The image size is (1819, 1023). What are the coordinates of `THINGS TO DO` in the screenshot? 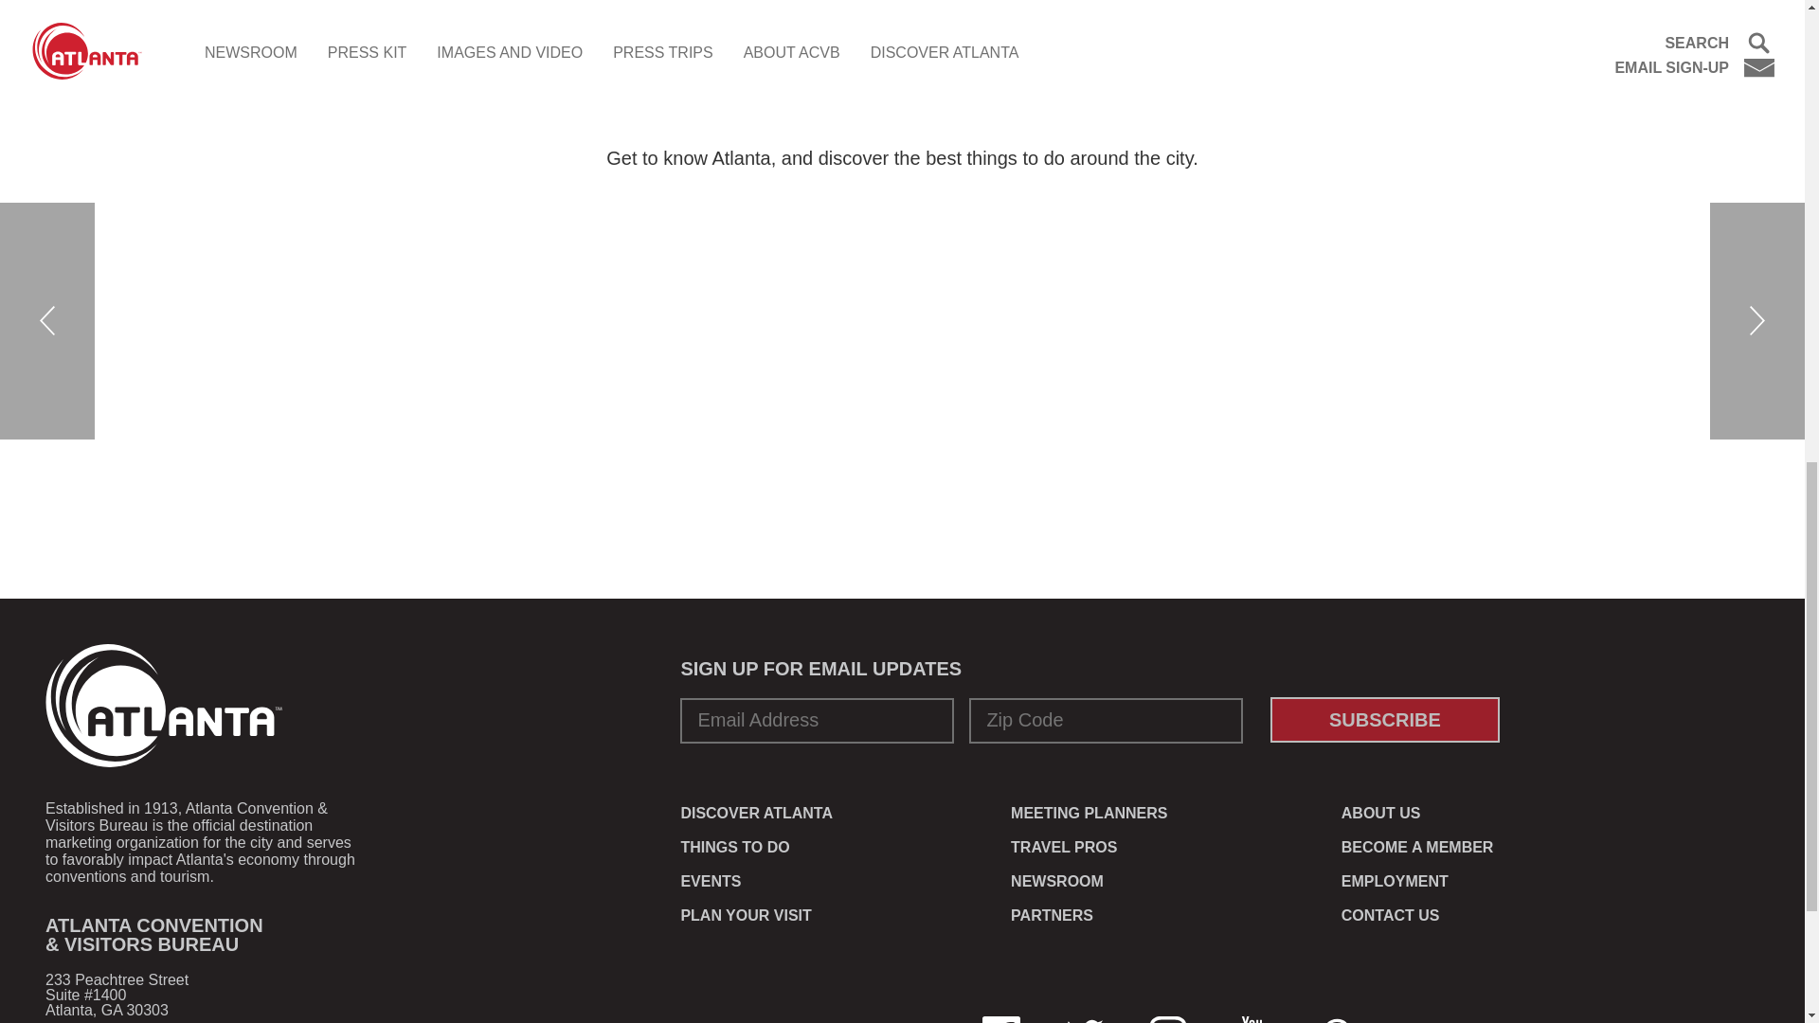 It's located at (735, 847).